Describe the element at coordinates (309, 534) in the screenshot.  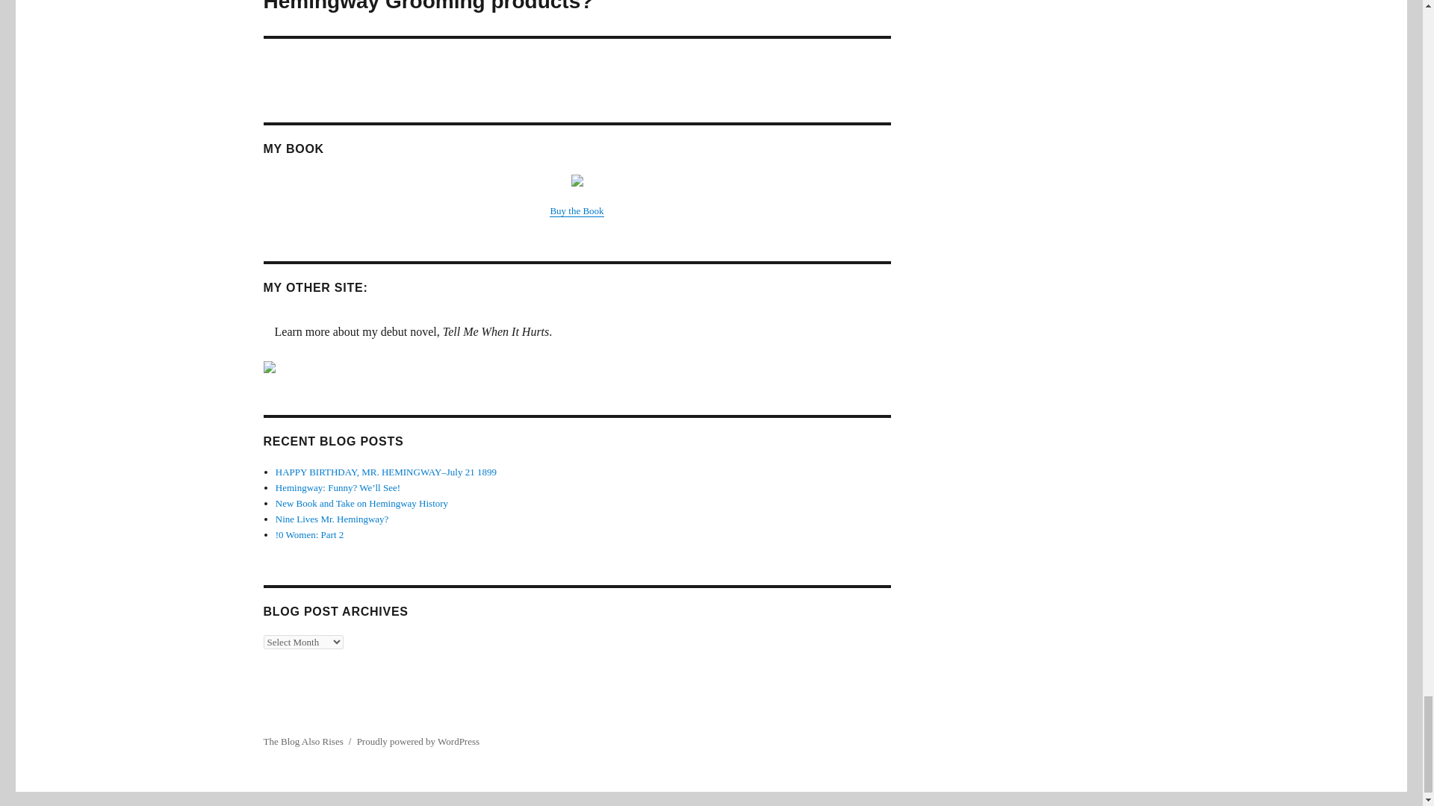
I see `!0 Women: Part 2` at that location.